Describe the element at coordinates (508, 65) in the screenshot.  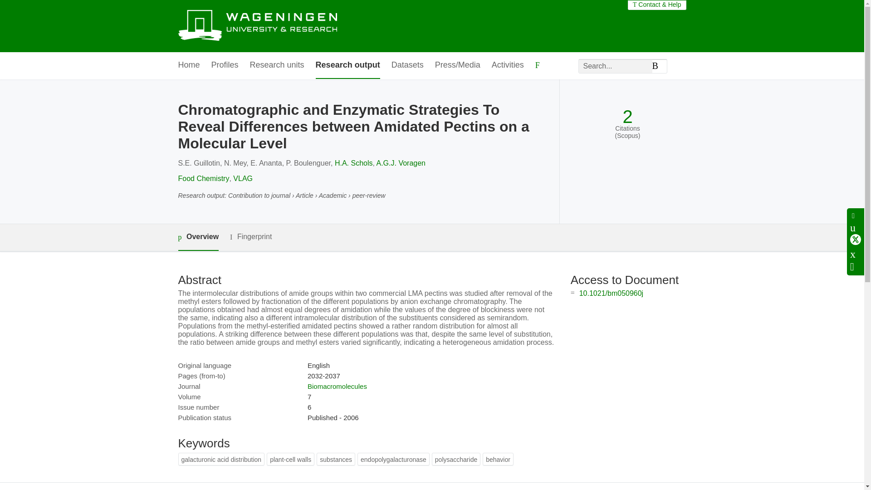
I see `Activities` at that location.